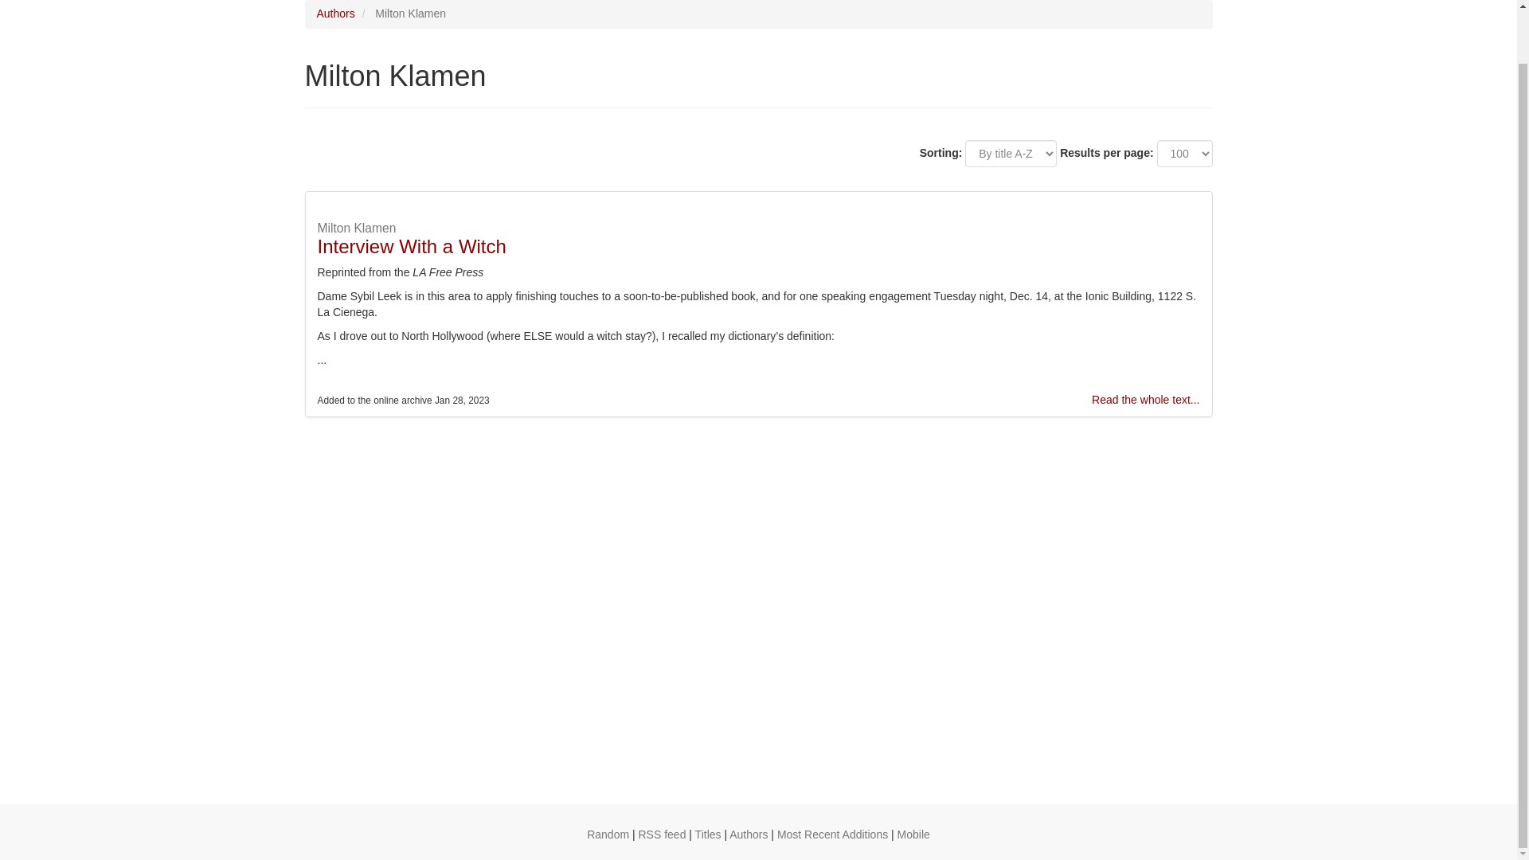 Image resolution: width=1529 pixels, height=860 pixels. I want to click on Authors, so click(335, 13).